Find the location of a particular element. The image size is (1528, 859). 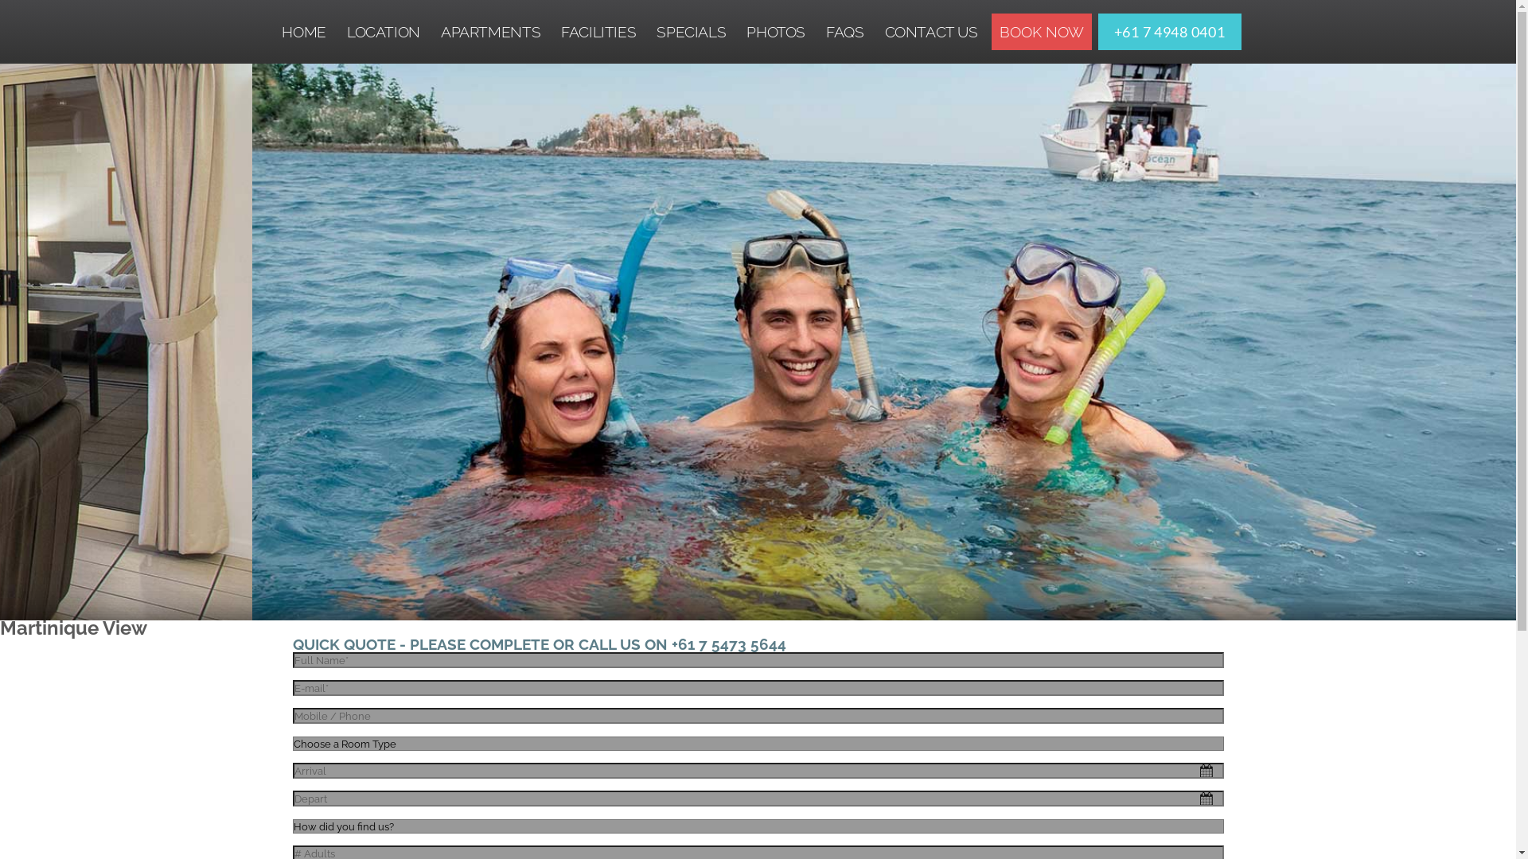

HOME is located at coordinates (304, 32).